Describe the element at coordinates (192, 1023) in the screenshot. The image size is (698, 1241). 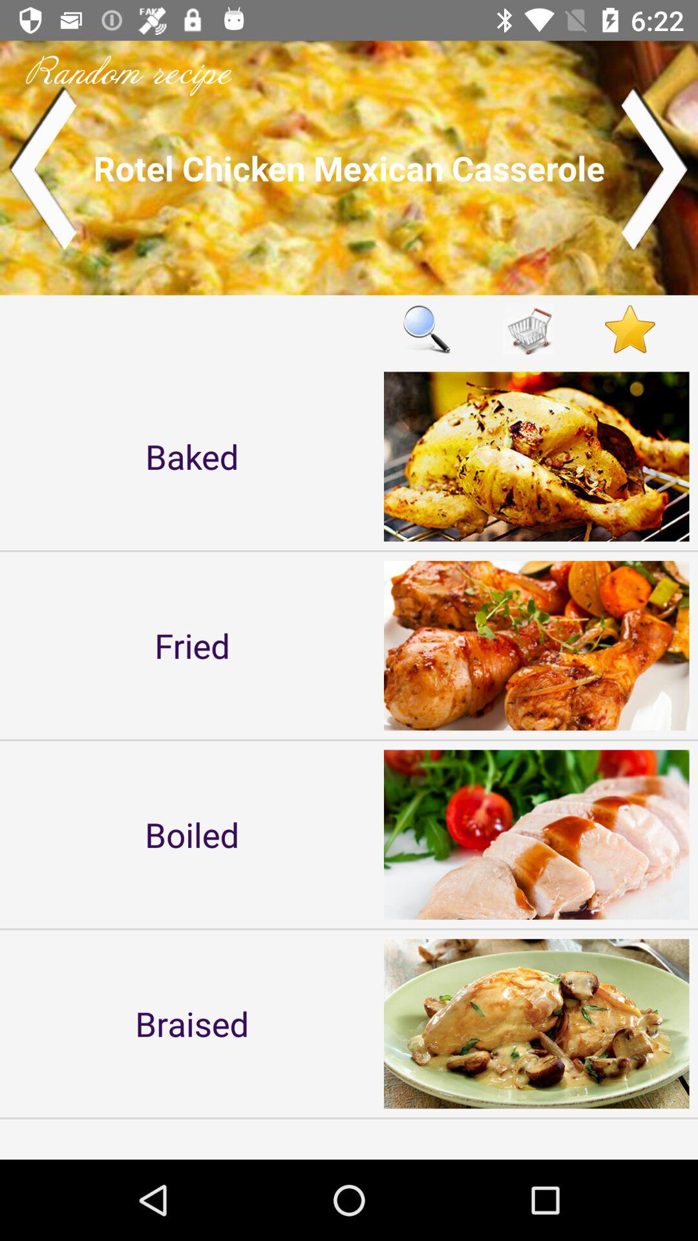
I see `launch item below boiled` at that location.